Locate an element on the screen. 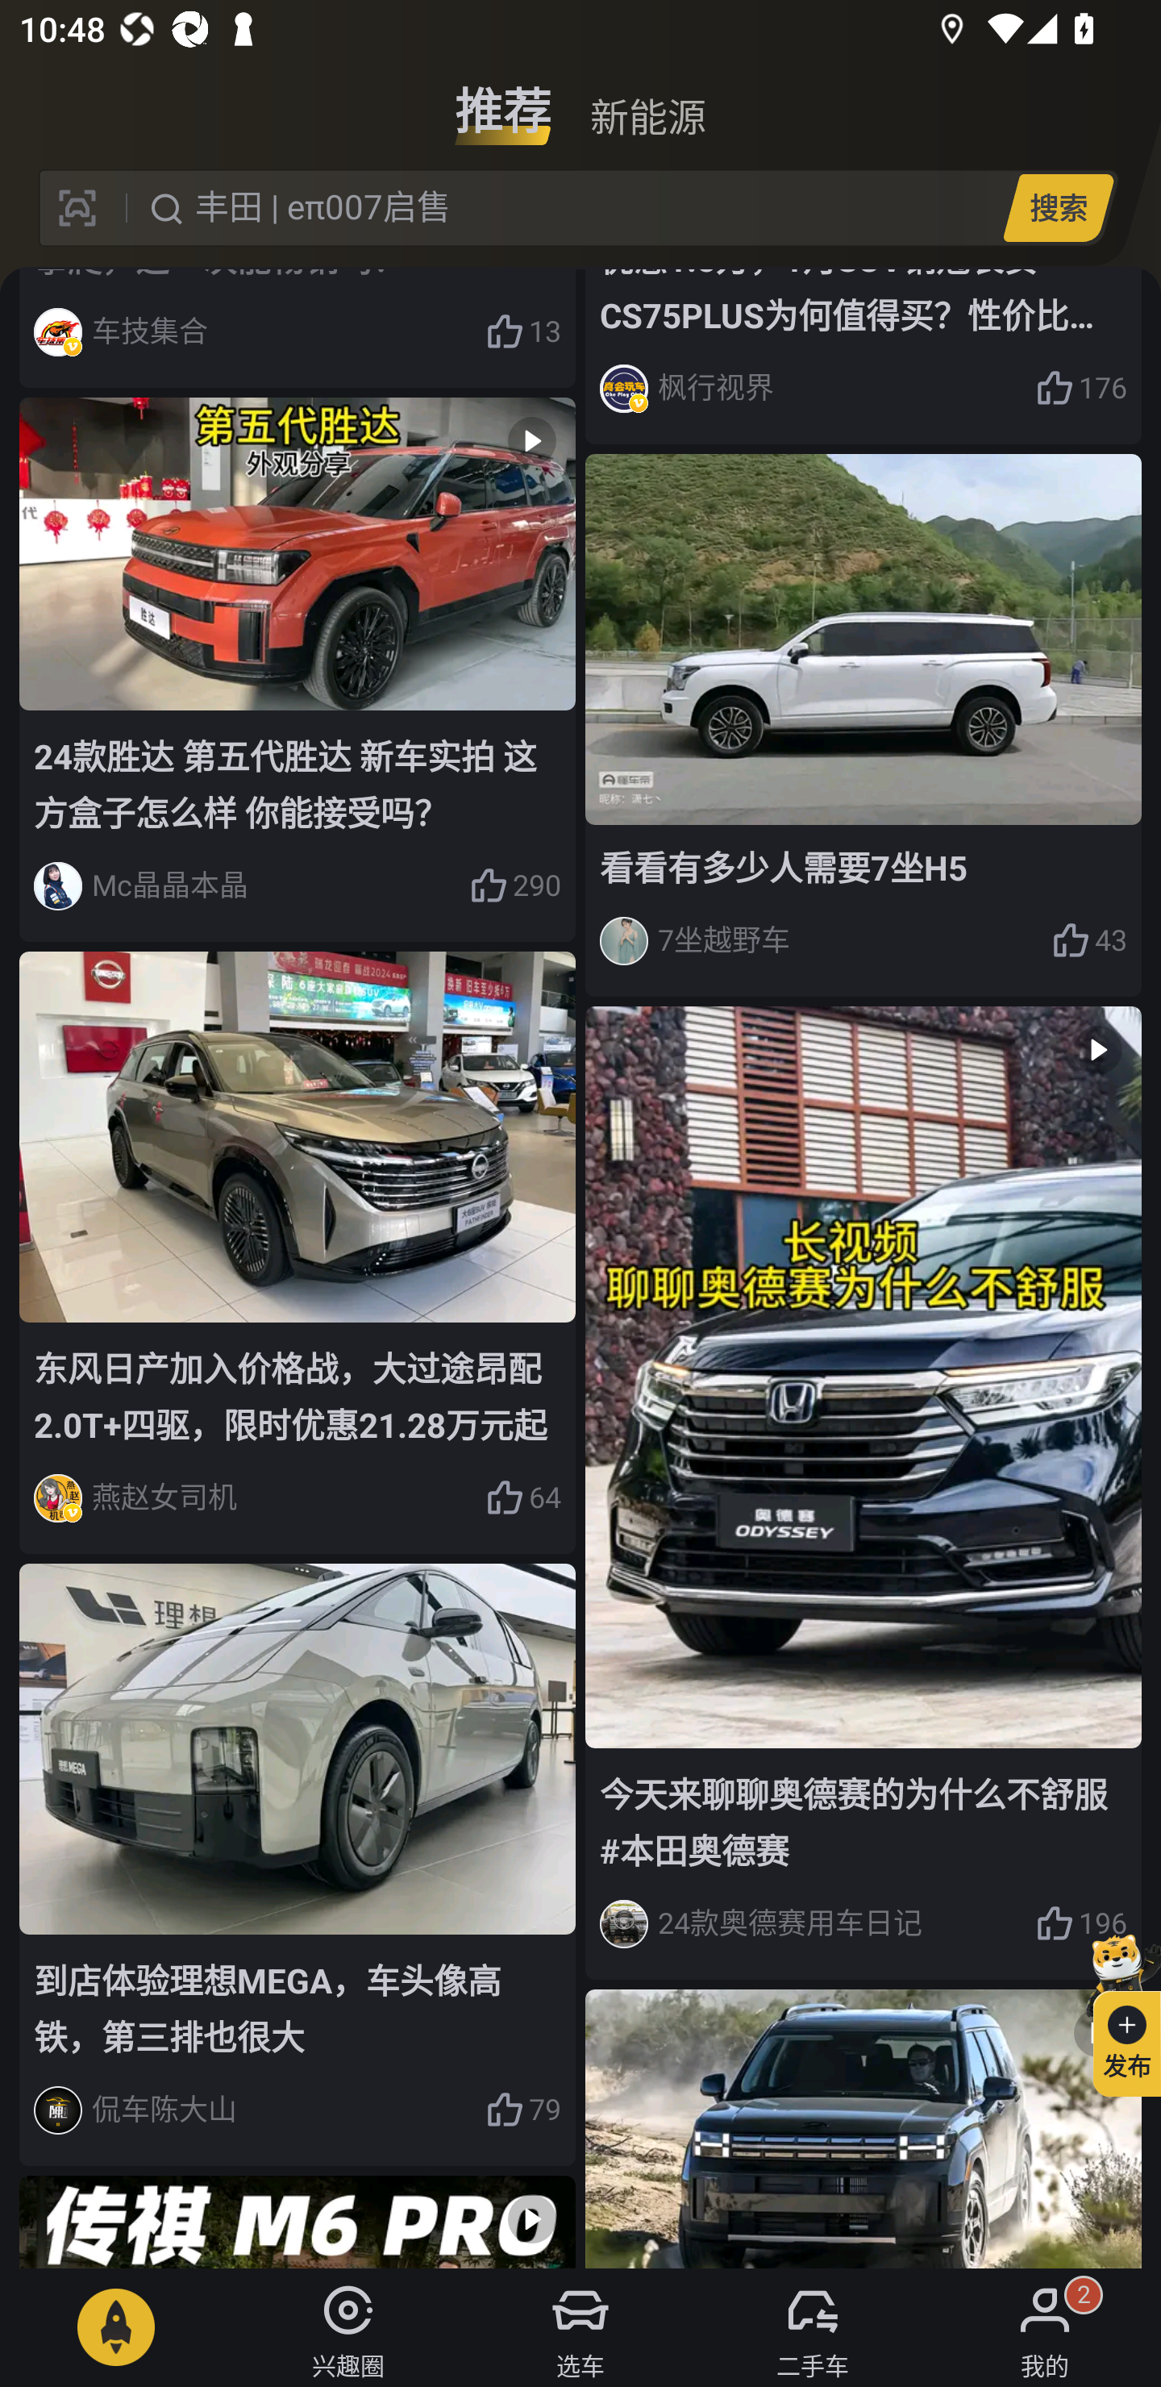   is located at coordinates (863, 2127).